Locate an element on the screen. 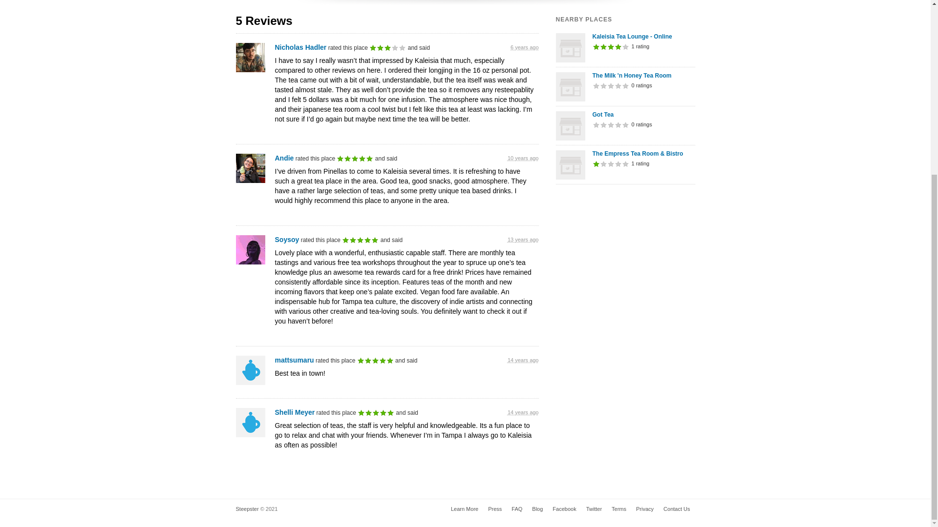  Soysoy is located at coordinates (287, 239).